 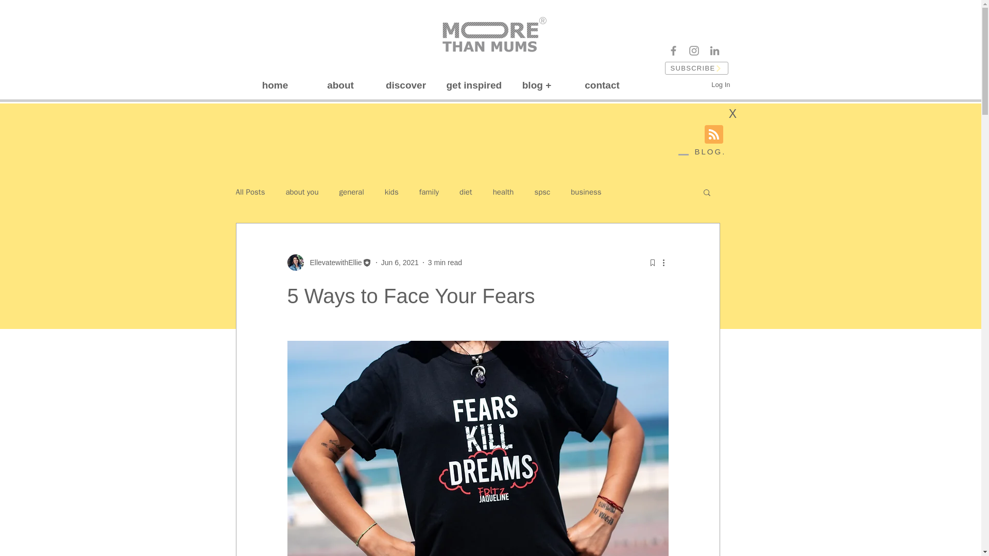 What do you see at coordinates (302, 192) in the screenshot?
I see `about you` at bounding box center [302, 192].